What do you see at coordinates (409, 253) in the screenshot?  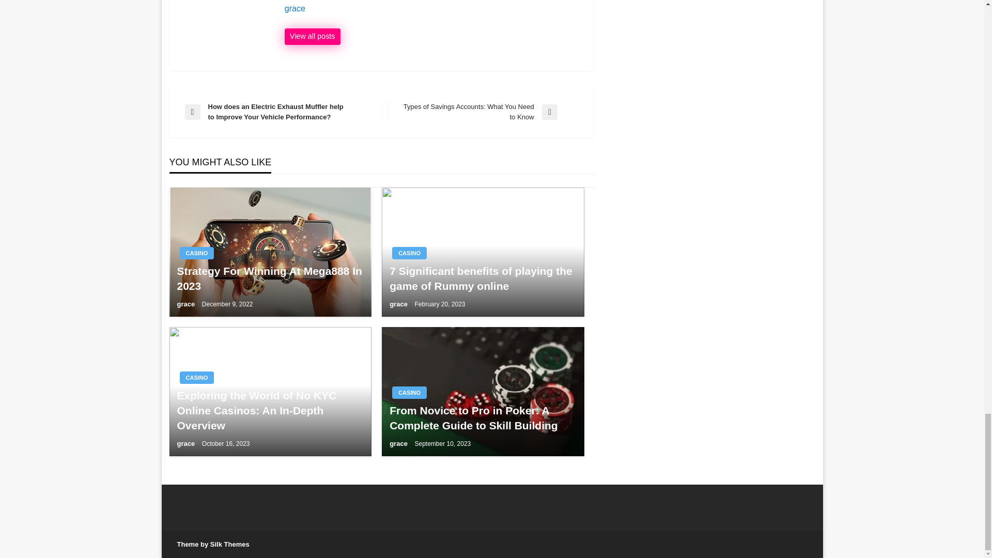 I see `CASINO` at bounding box center [409, 253].